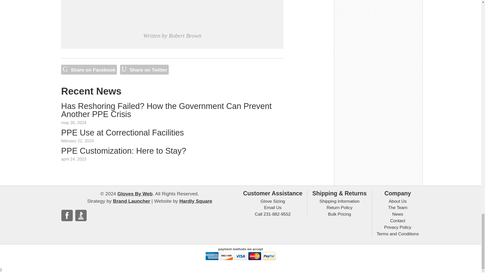 This screenshot has height=273, width=485. I want to click on Share on Facebook, so click(89, 69).